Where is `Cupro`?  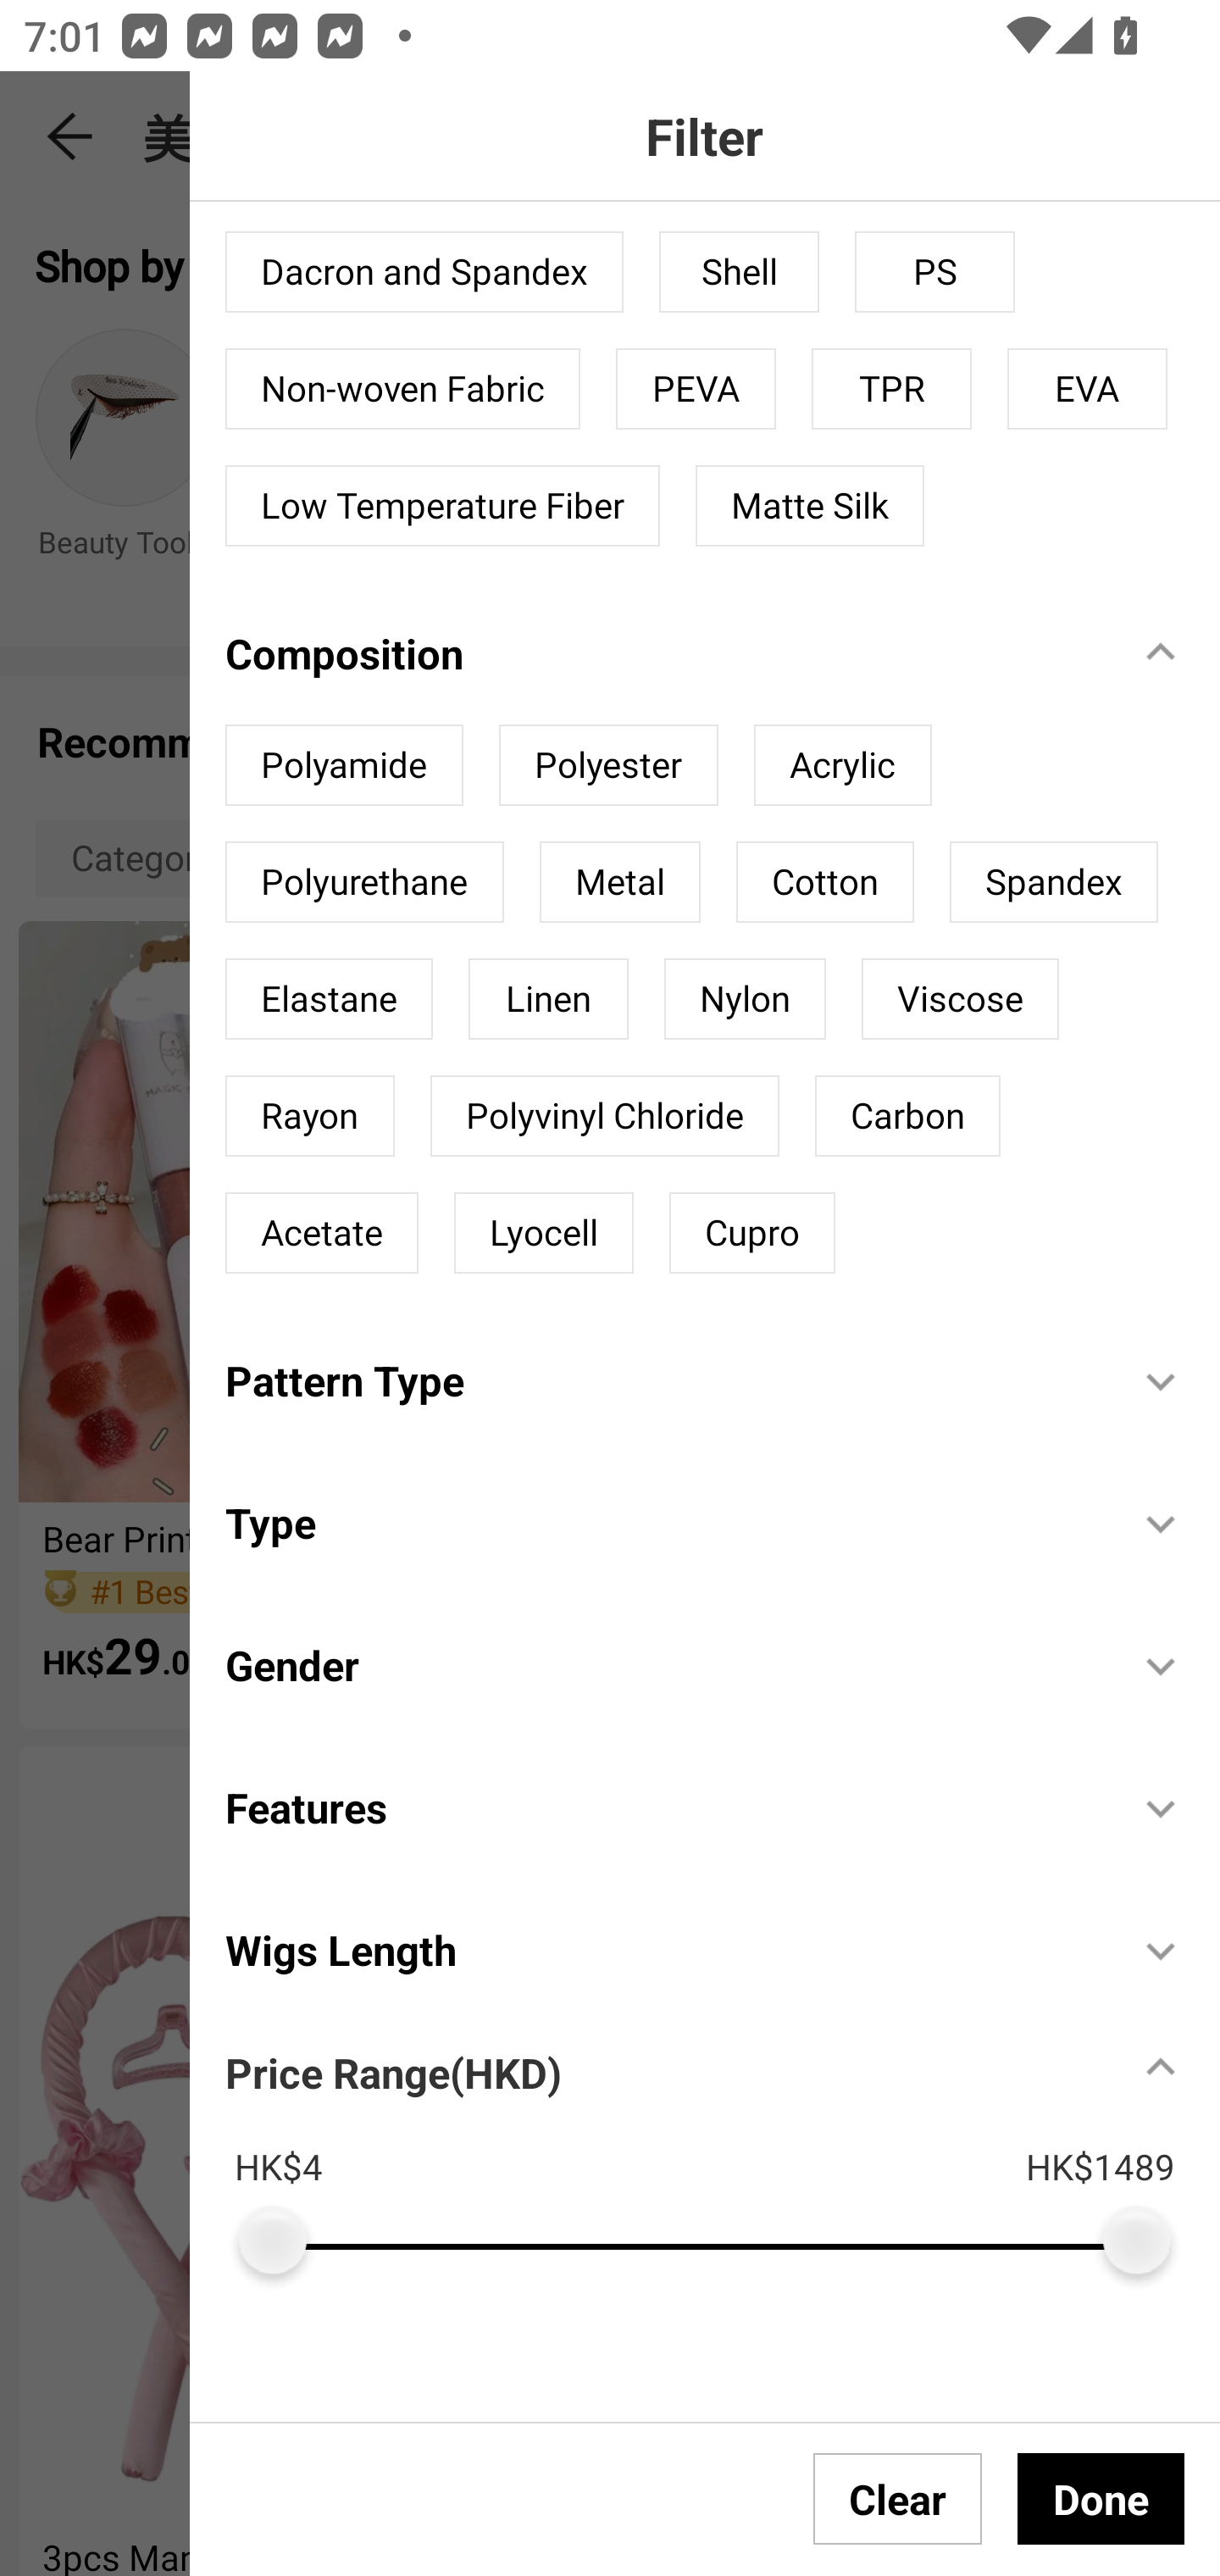
Cupro is located at coordinates (752, 1232).